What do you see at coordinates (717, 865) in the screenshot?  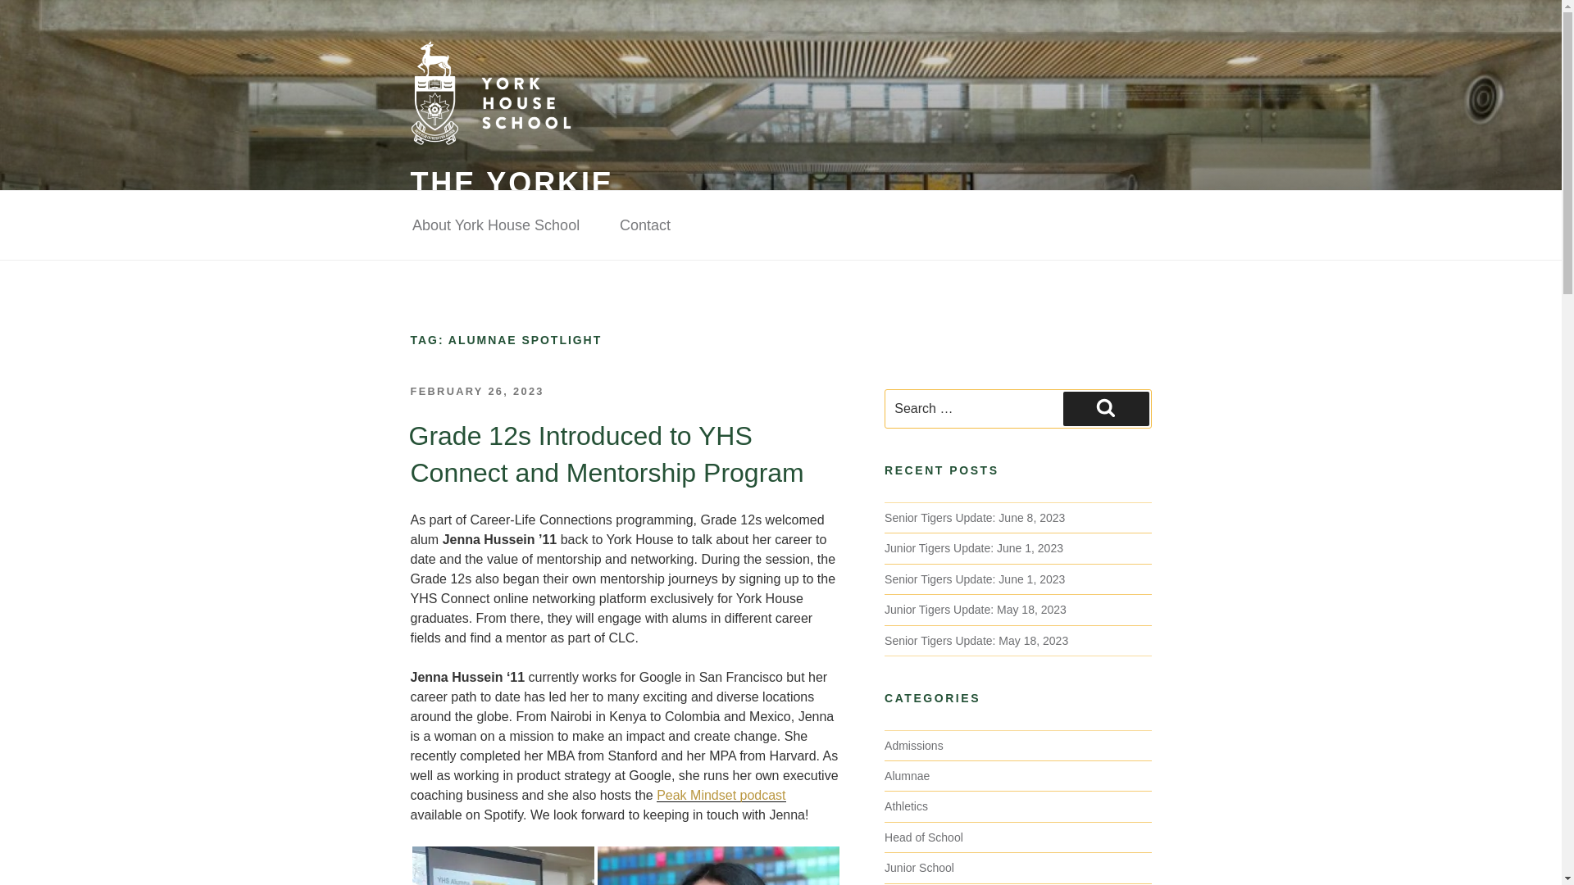 I see `Jenna` at bounding box center [717, 865].